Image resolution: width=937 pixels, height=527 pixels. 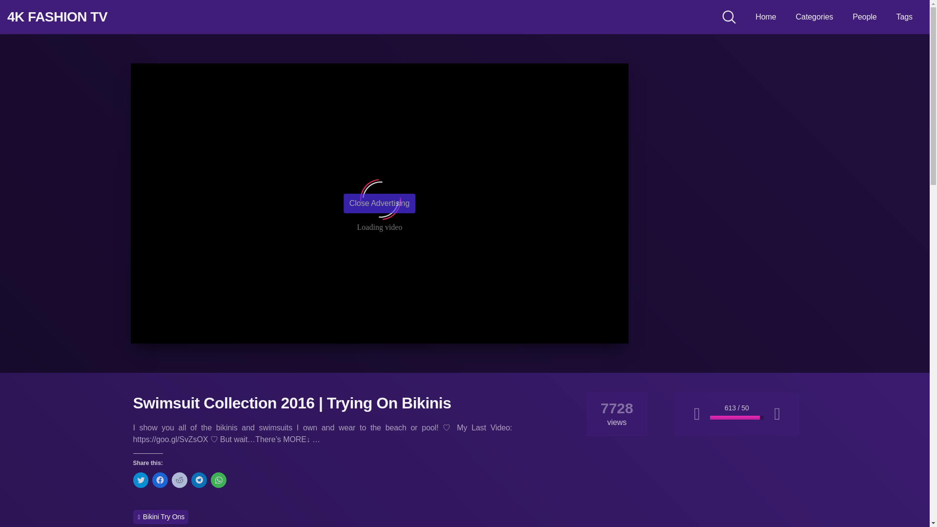 I want to click on Categories, so click(x=815, y=17).